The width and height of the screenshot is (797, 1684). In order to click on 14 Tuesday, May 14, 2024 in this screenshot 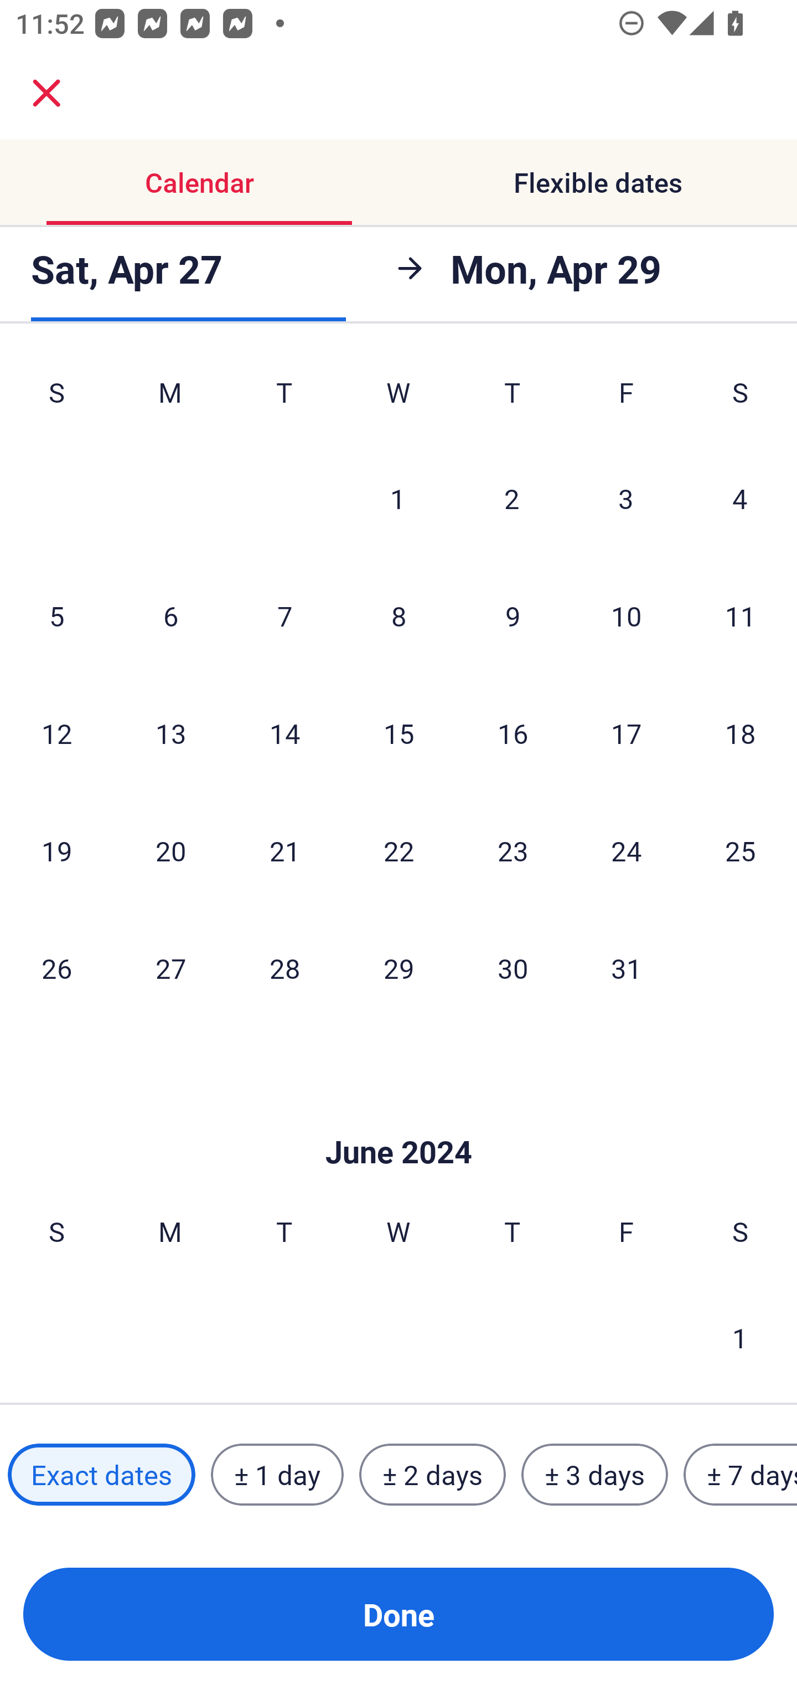, I will do `click(284, 733)`.